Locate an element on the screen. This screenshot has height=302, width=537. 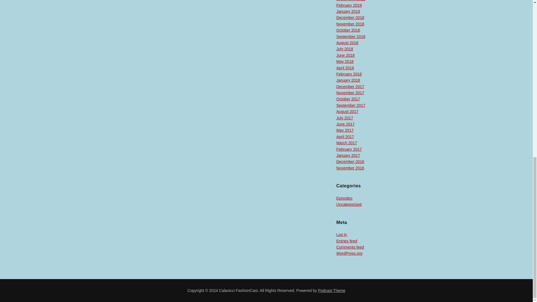
September 2022 is located at coordinates (350, 1).